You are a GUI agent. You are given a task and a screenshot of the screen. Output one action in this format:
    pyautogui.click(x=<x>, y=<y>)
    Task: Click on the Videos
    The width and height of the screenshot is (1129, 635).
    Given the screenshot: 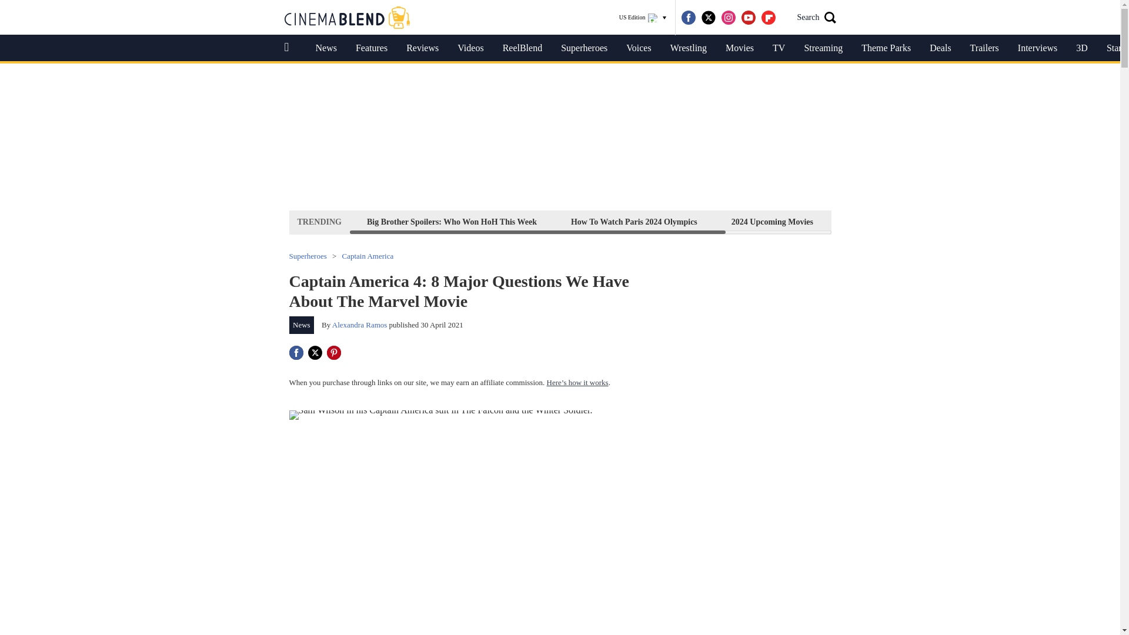 What is the action you would take?
    pyautogui.click(x=470, y=48)
    